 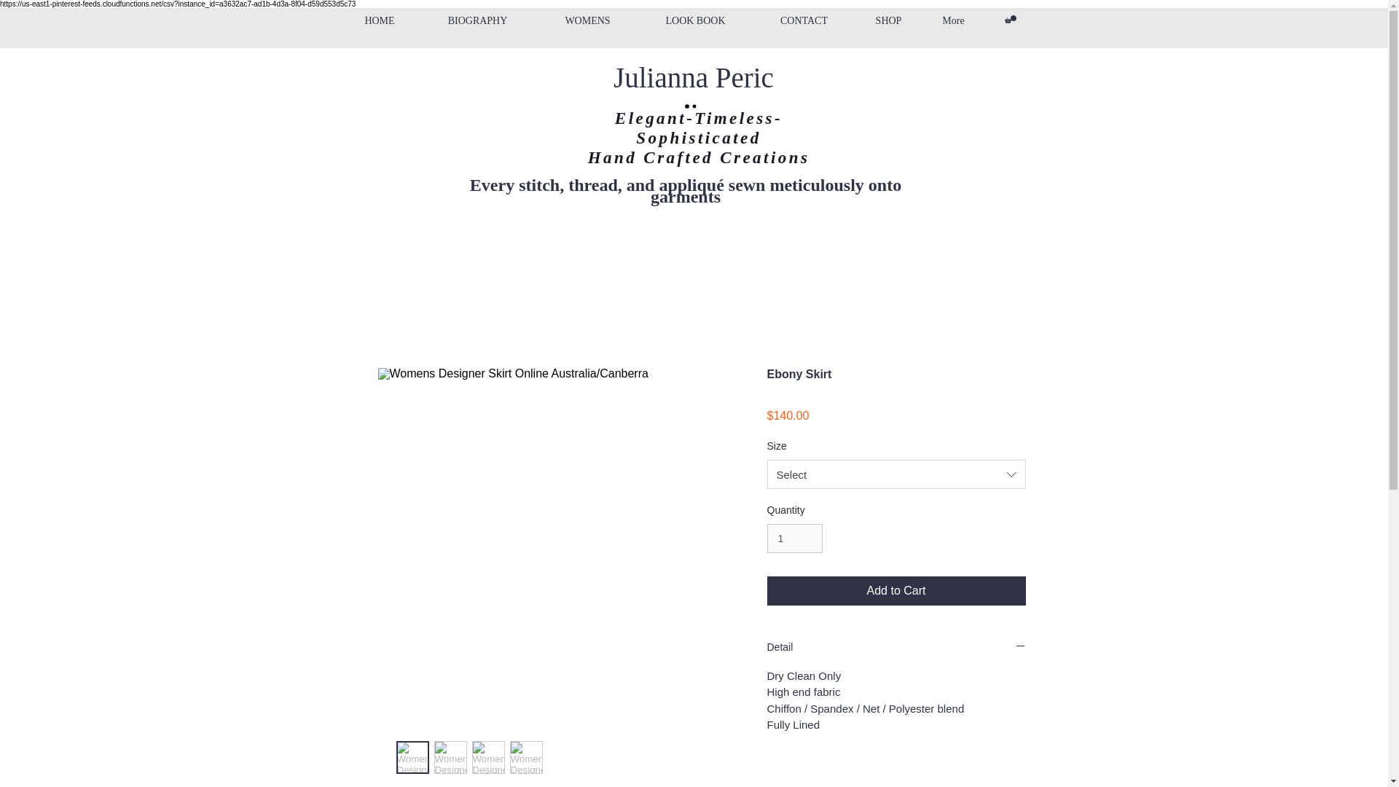 I want to click on CONTACT, so click(x=804, y=20).